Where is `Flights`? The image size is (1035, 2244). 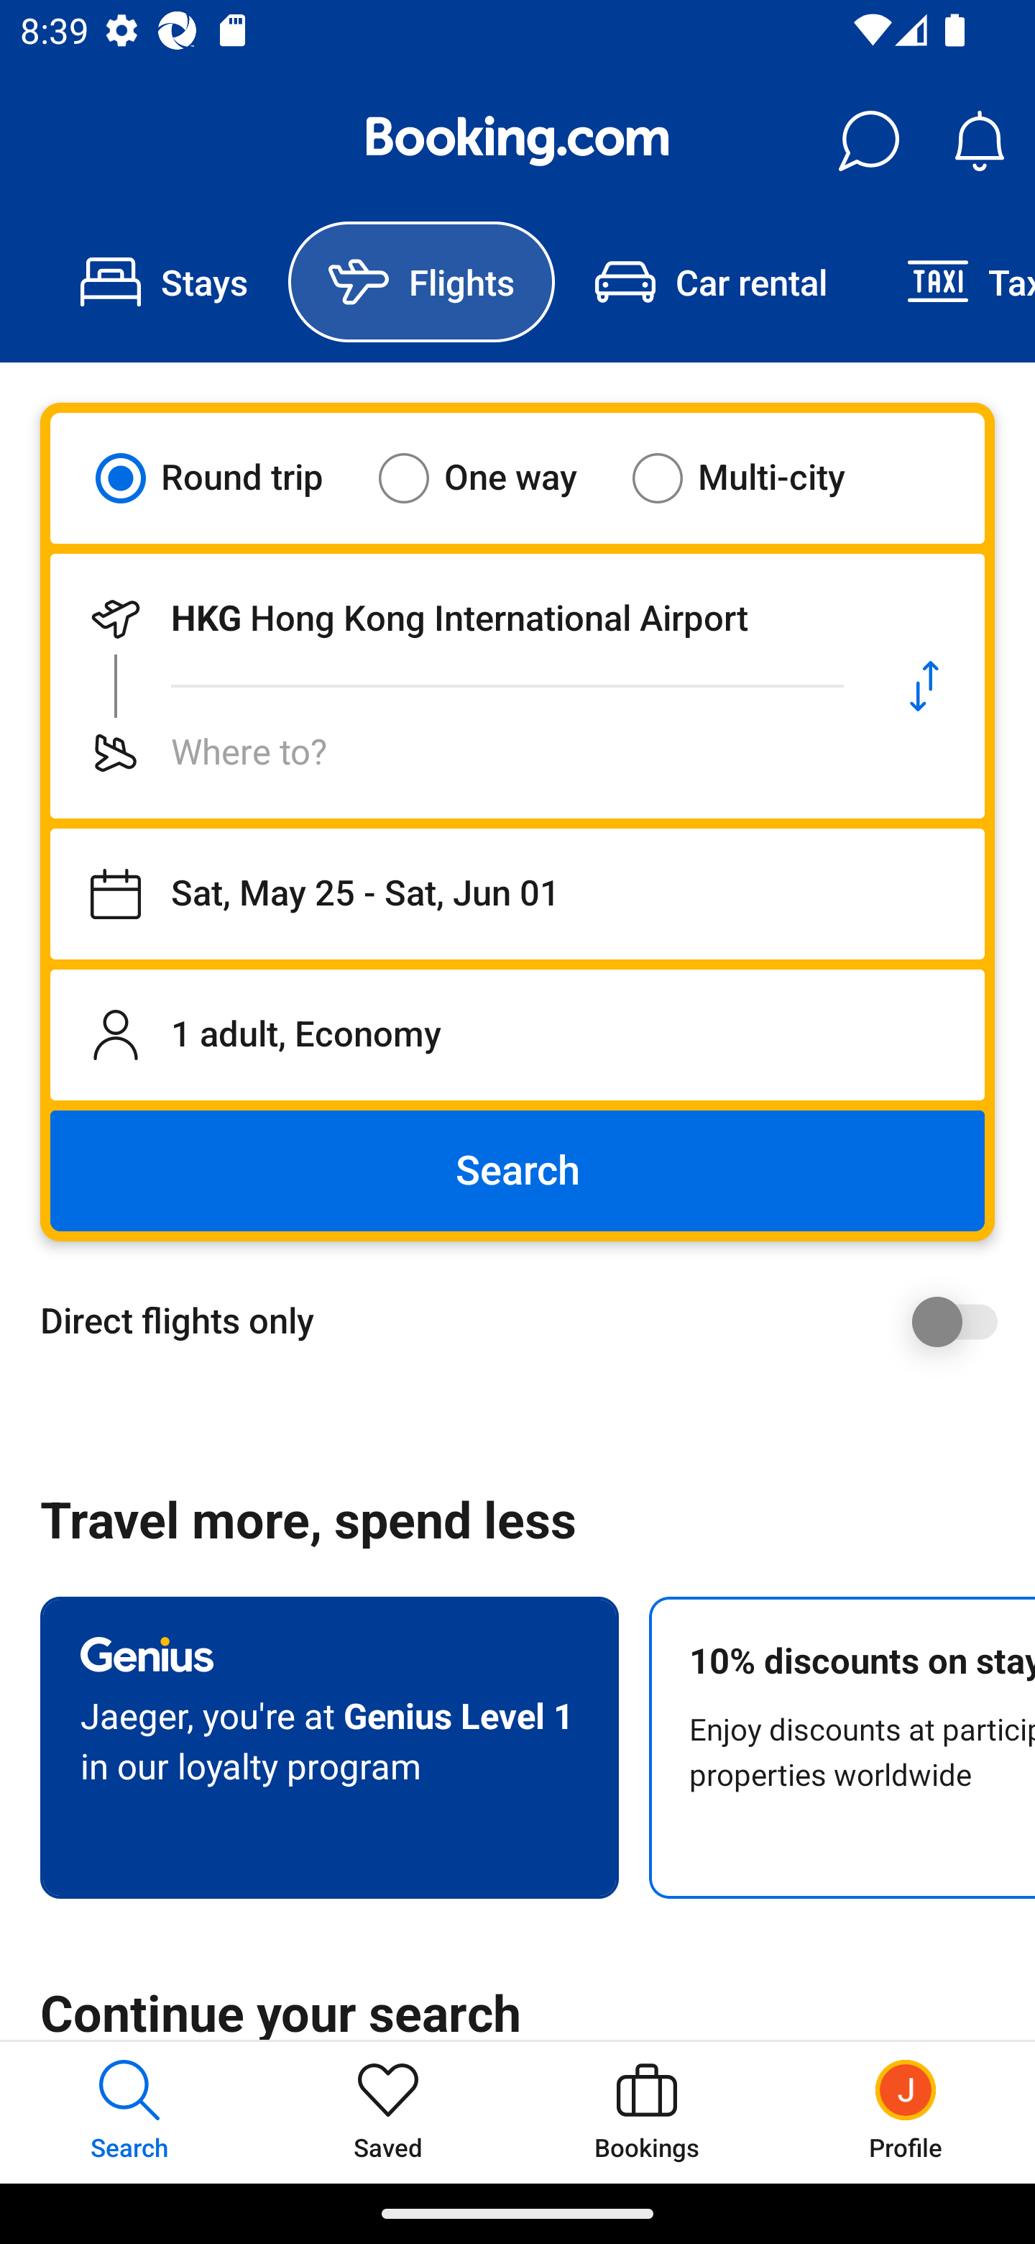 Flights is located at coordinates (421, 282).